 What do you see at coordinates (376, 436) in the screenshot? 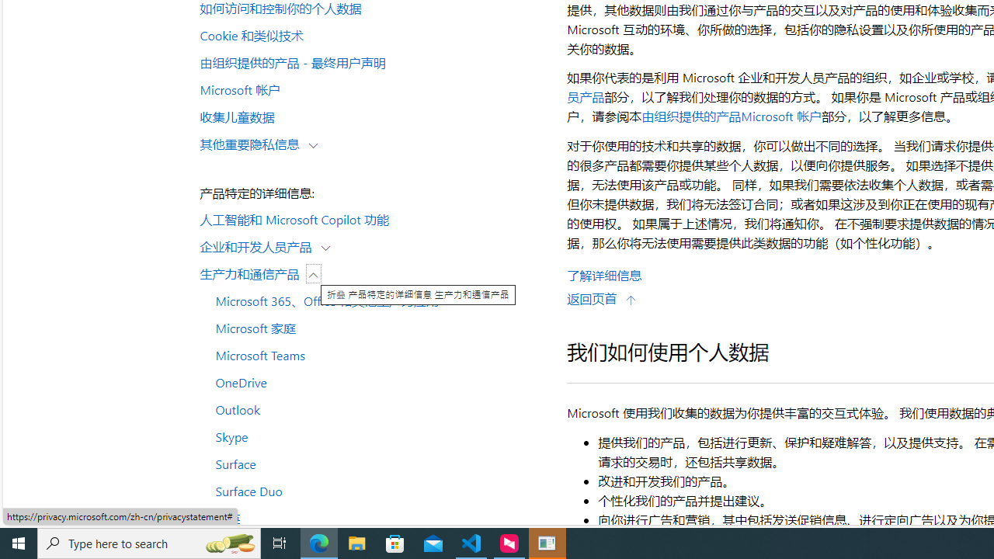
I see `Skype` at bounding box center [376, 436].